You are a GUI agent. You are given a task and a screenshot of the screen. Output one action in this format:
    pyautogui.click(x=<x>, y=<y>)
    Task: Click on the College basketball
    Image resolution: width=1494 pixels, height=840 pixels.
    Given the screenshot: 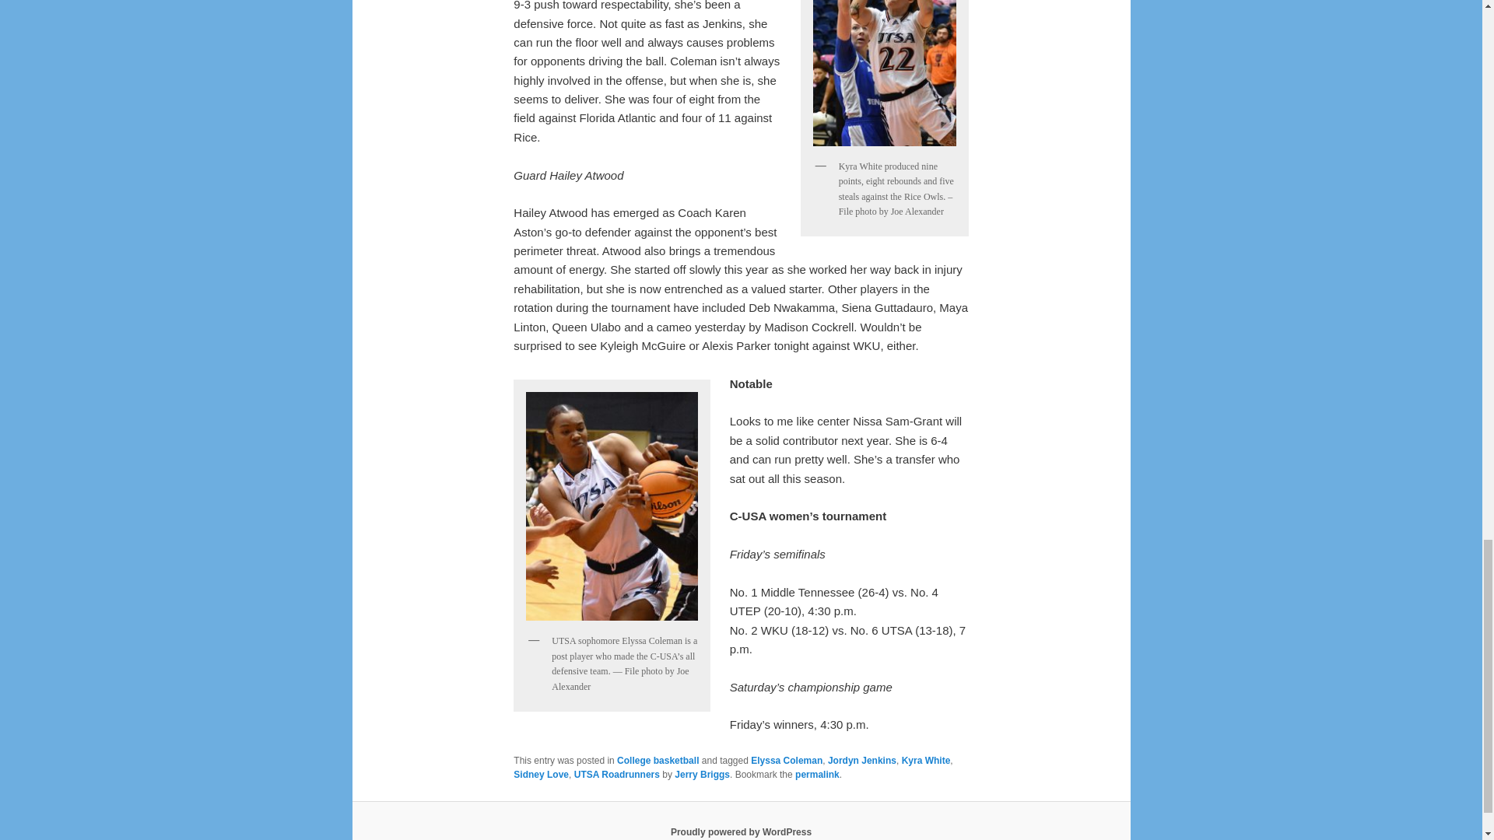 What is the action you would take?
    pyautogui.click(x=658, y=760)
    